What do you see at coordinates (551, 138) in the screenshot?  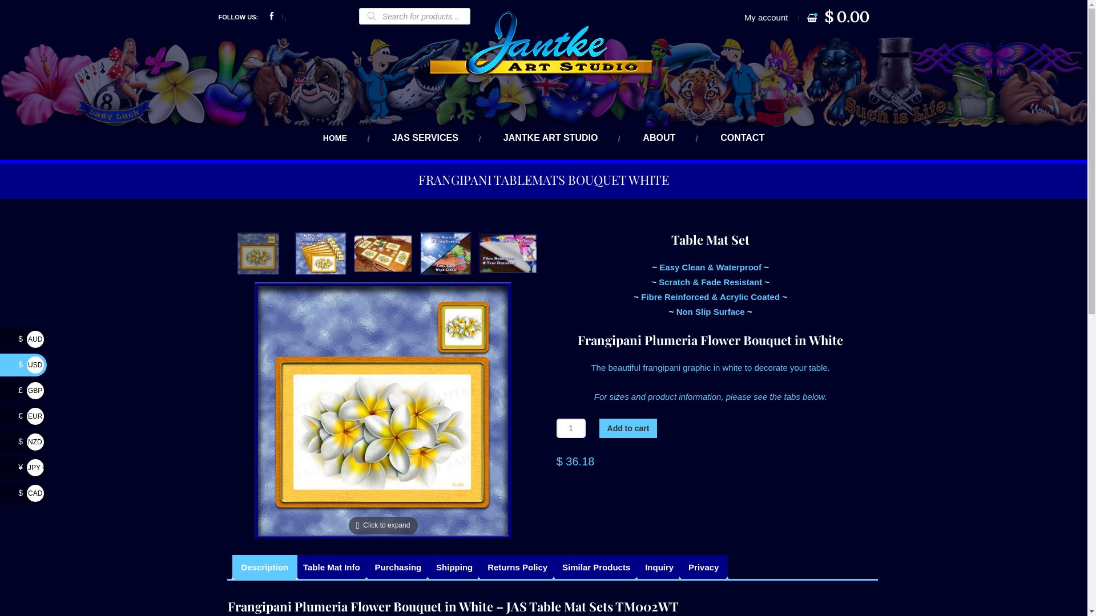 I see `JANTKE ART STUDIO` at bounding box center [551, 138].